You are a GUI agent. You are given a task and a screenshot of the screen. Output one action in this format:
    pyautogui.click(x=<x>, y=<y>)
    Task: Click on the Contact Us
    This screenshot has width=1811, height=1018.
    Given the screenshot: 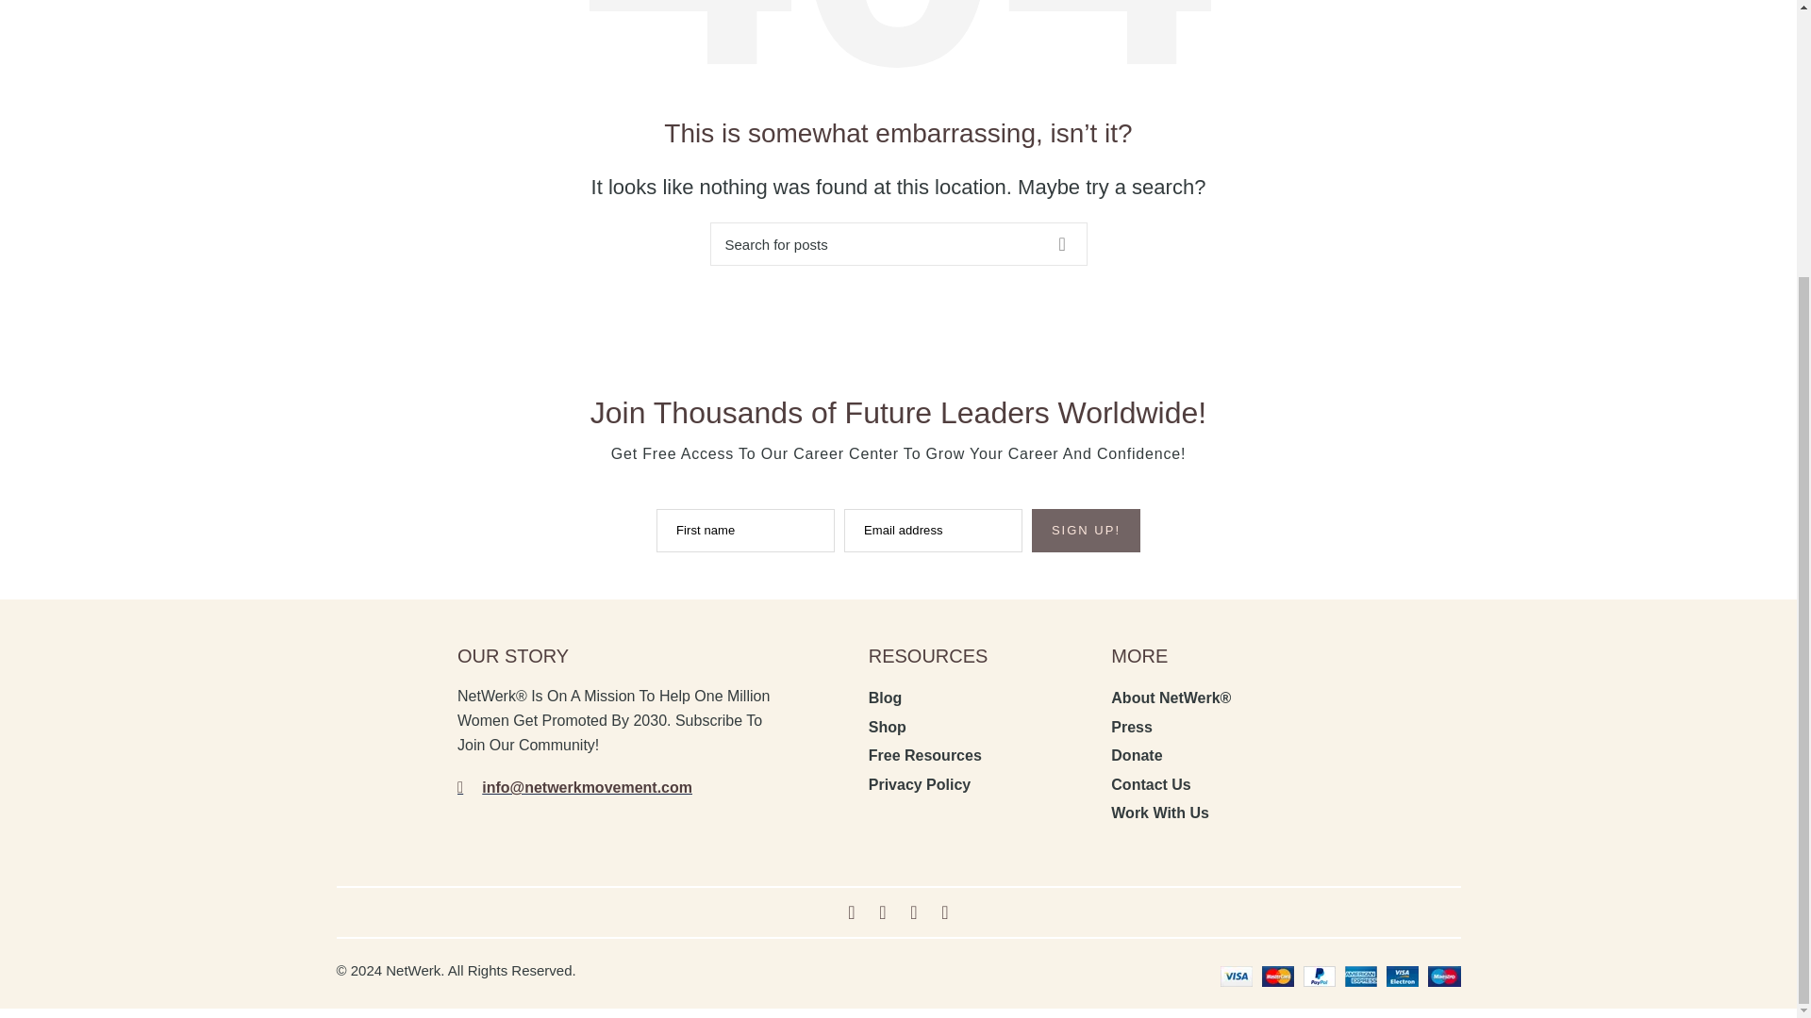 What is the action you would take?
    pyautogui.click(x=1223, y=784)
    